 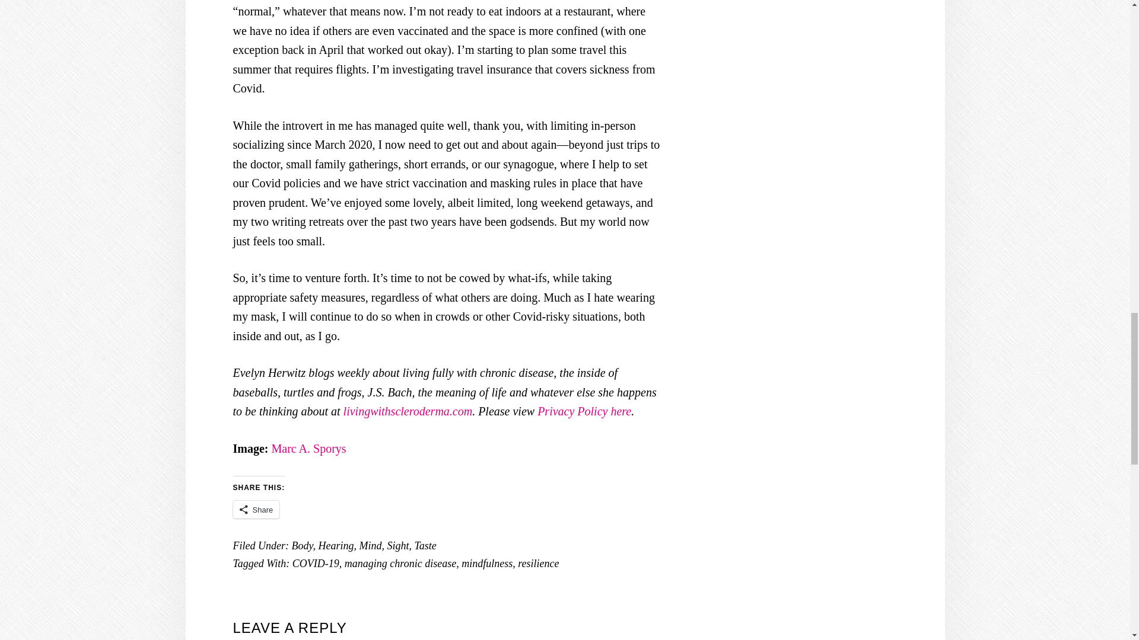 What do you see at coordinates (408, 411) in the screenshot?
I see `livingwithscleroderma.com` at bounding box center [408, 411].